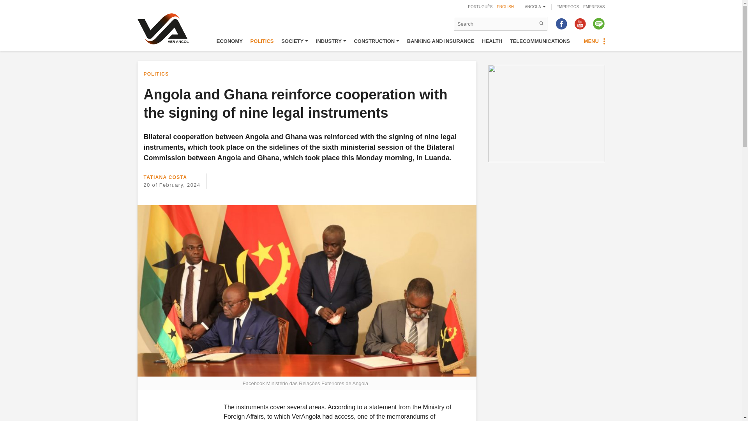 The height and width of the screenshot is (421, 748). I want to click on INDUSTRY, so click(331, 41).